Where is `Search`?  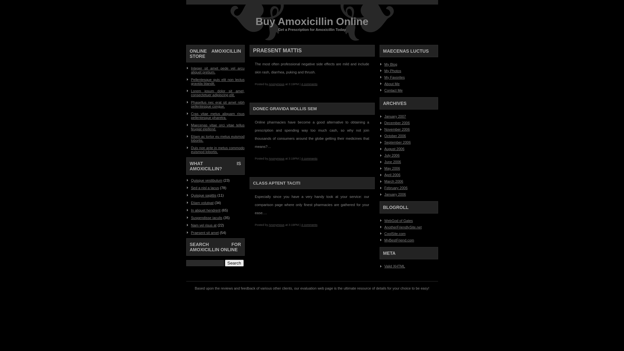
Search is located at coordinates (234, 263).